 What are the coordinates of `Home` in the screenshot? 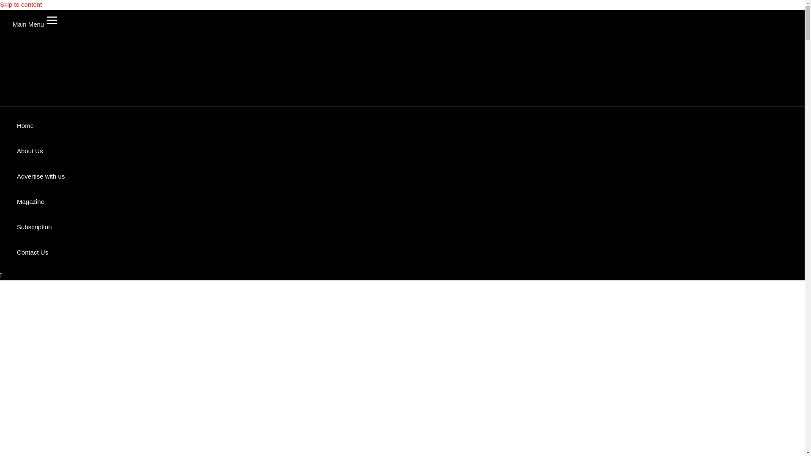 It's located at (41, 126).